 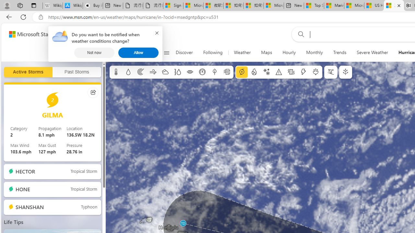 What do you see at coordinates (53, 172) in the screenshot?
I see `HECTOR Tropical Storm` at bounding box center [53, 172].